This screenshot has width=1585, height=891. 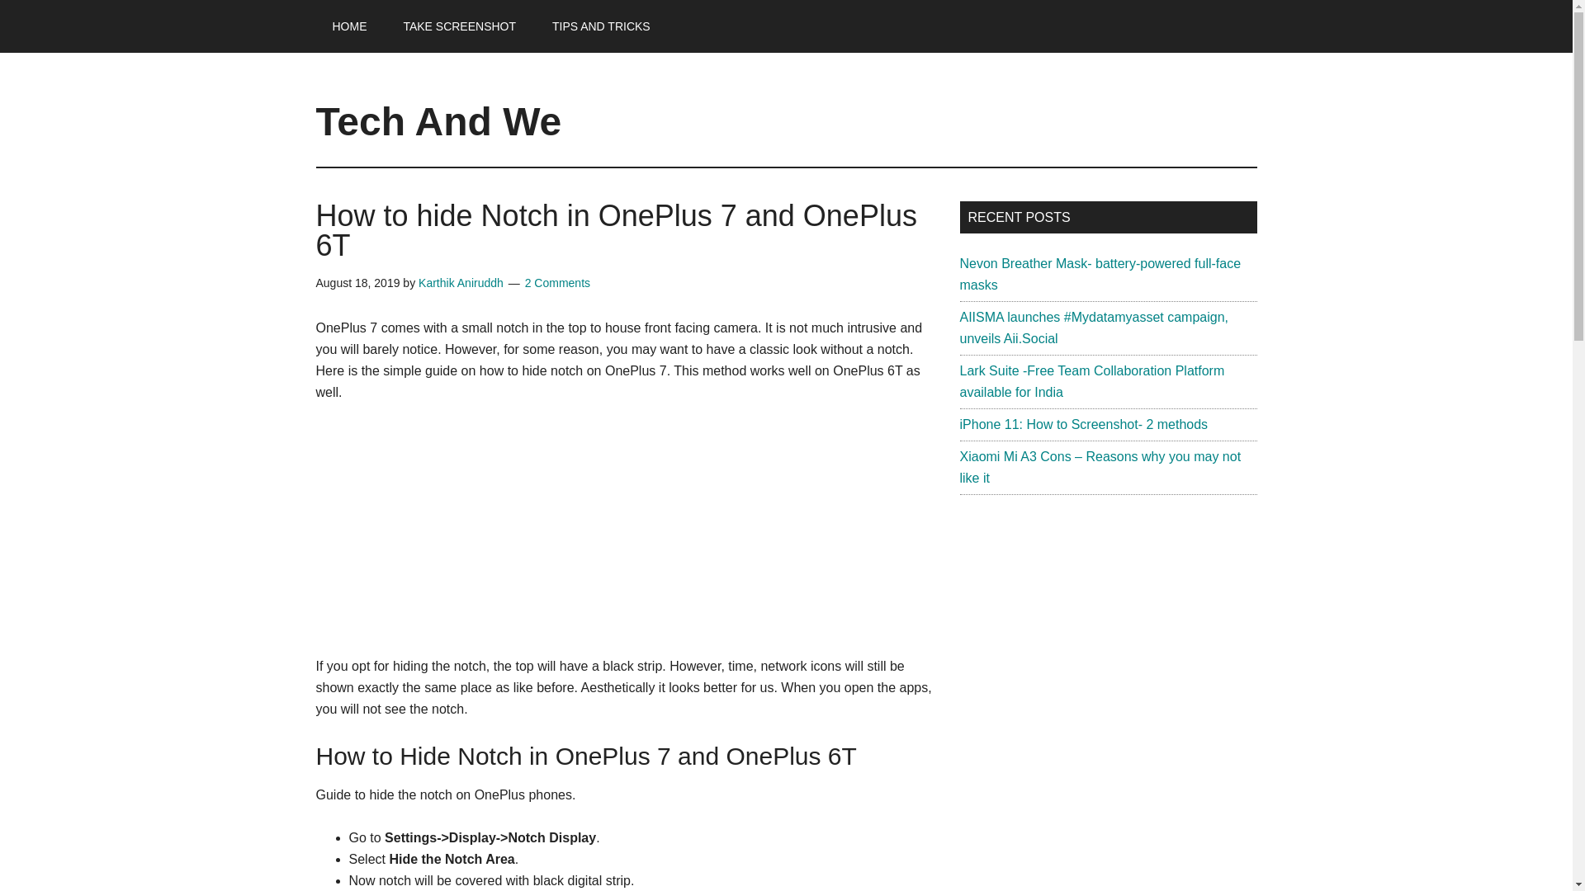 What do you see at coordinates (1083, 424) in the screenshot?
I see `iPhone 11: How to Screenshot- 2 methods` at bounding box center [1083, 424].